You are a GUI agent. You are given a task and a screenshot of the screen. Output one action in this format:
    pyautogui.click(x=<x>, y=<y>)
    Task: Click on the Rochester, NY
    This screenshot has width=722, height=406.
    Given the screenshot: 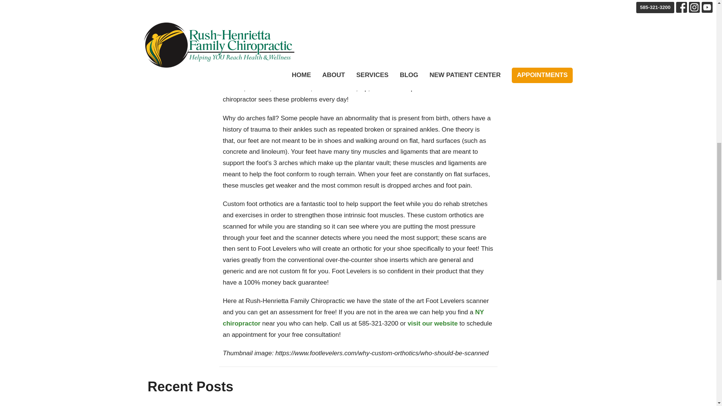 What is the action you would take?
    pyautogui.click(x=298, y=66)
    